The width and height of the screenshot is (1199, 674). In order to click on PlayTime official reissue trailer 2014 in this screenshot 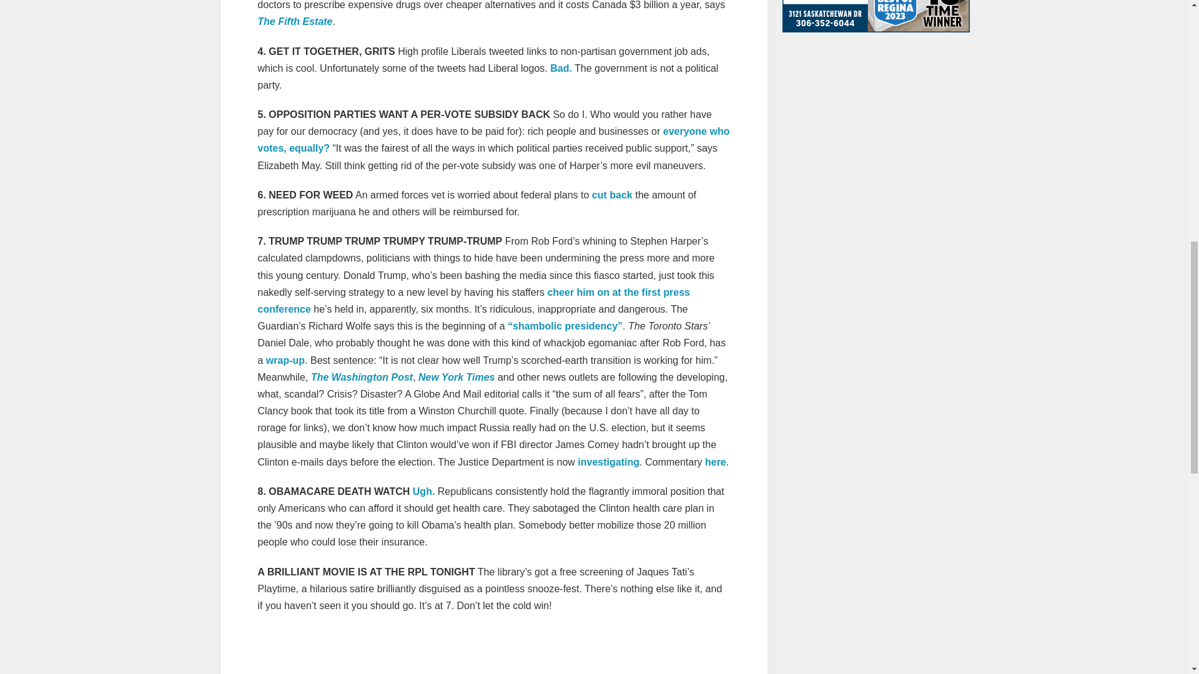, I will do `click(493, 650)`.